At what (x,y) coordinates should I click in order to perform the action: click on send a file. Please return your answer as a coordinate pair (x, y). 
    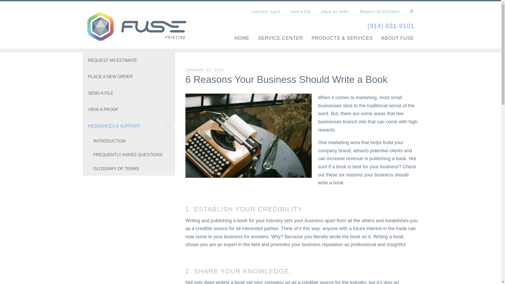
    Looking at the image, I should click on (300, 11).